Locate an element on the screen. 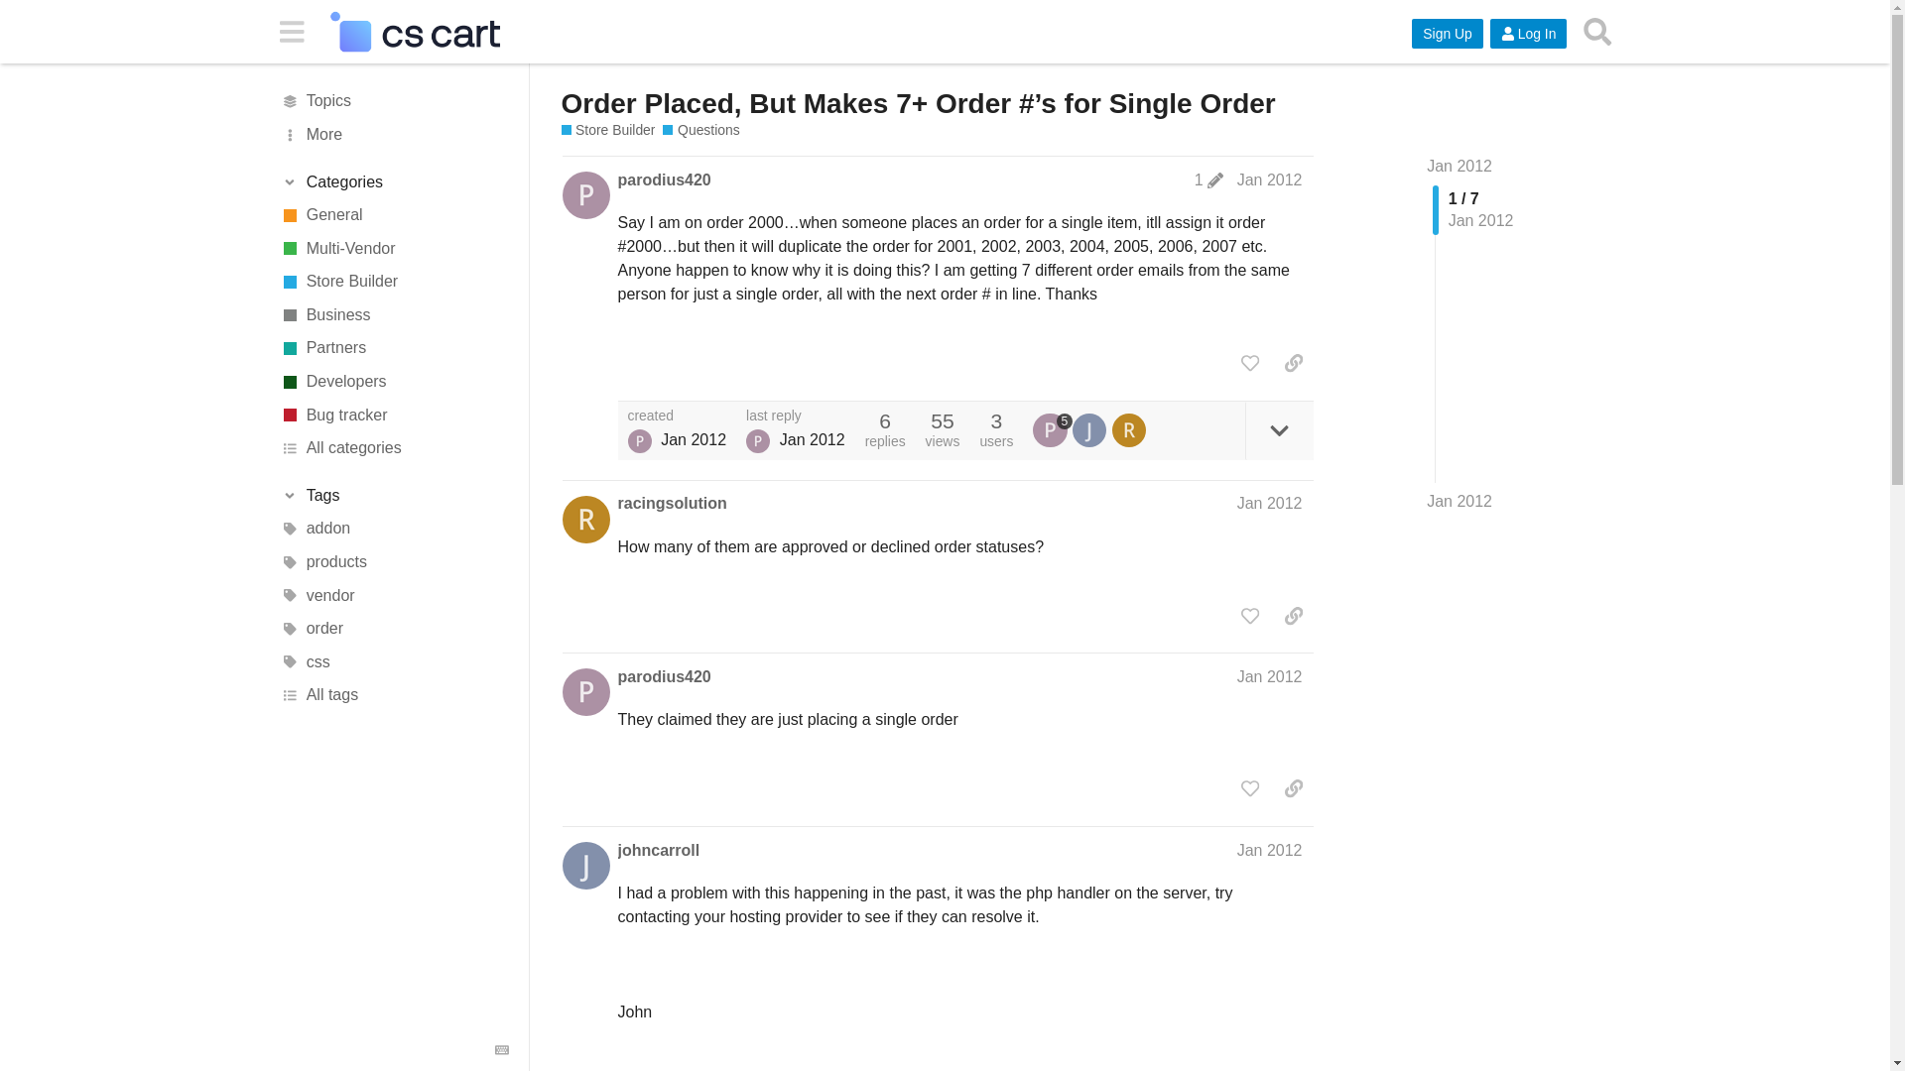 This screenshot has width=1905, height=1071. Topics is located at coordinates (394, 101).